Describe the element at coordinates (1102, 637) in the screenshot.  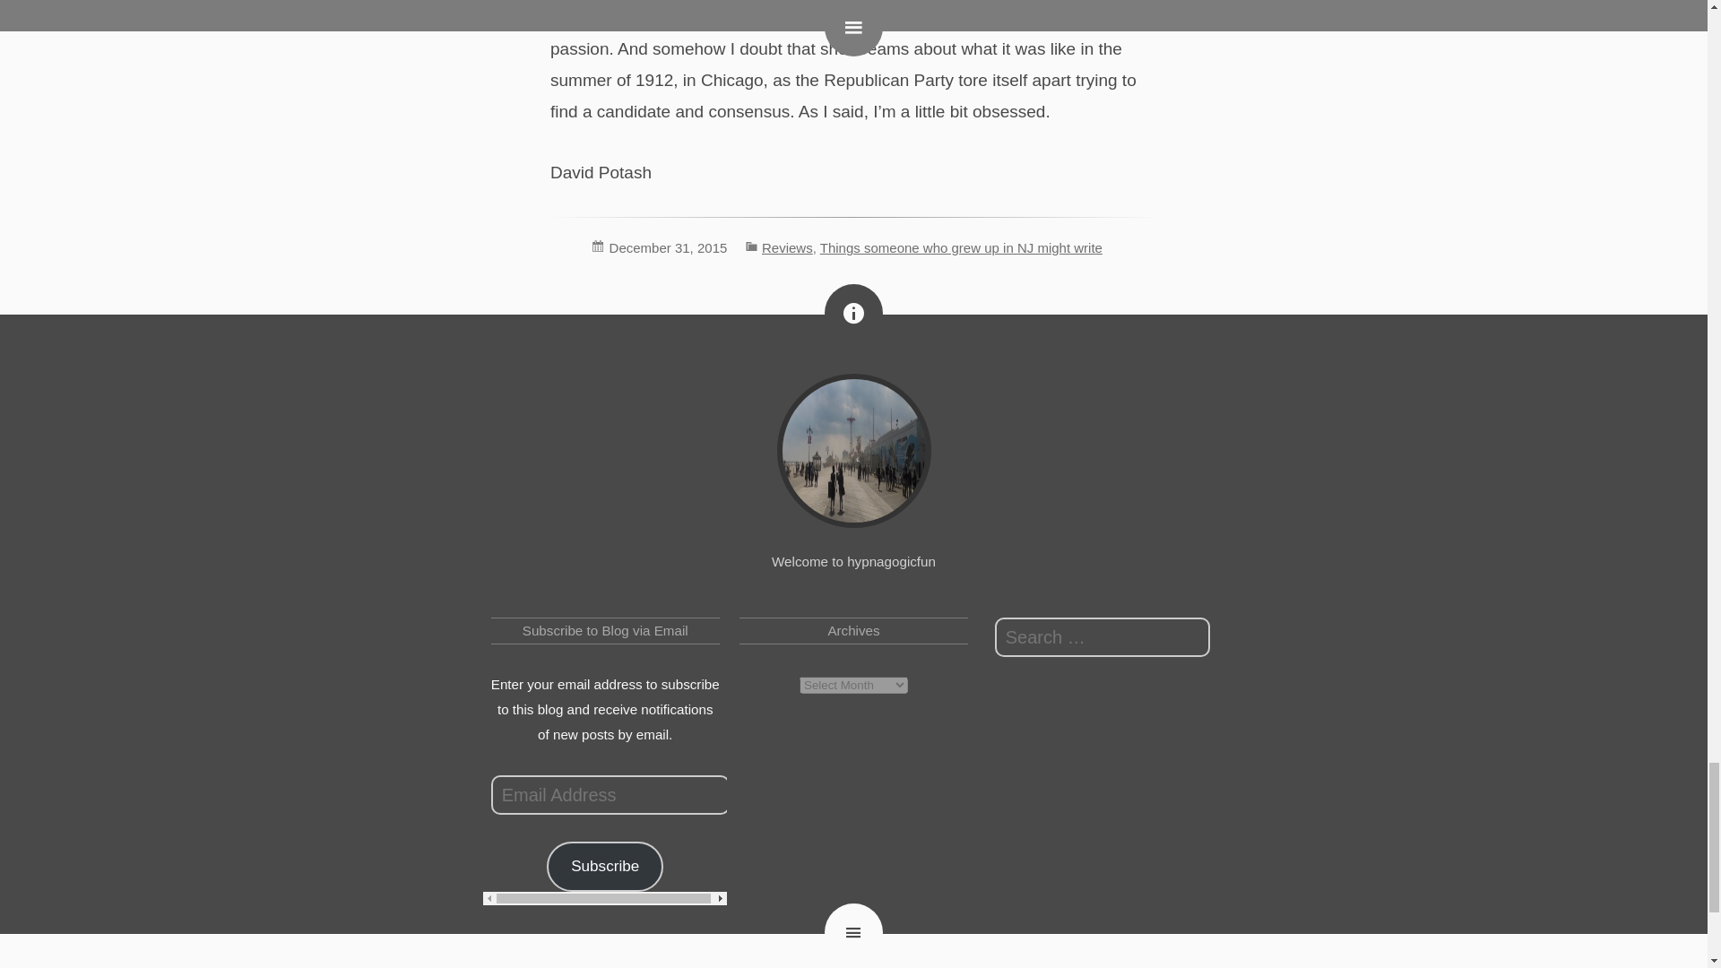
I see `Search for:` at that location.